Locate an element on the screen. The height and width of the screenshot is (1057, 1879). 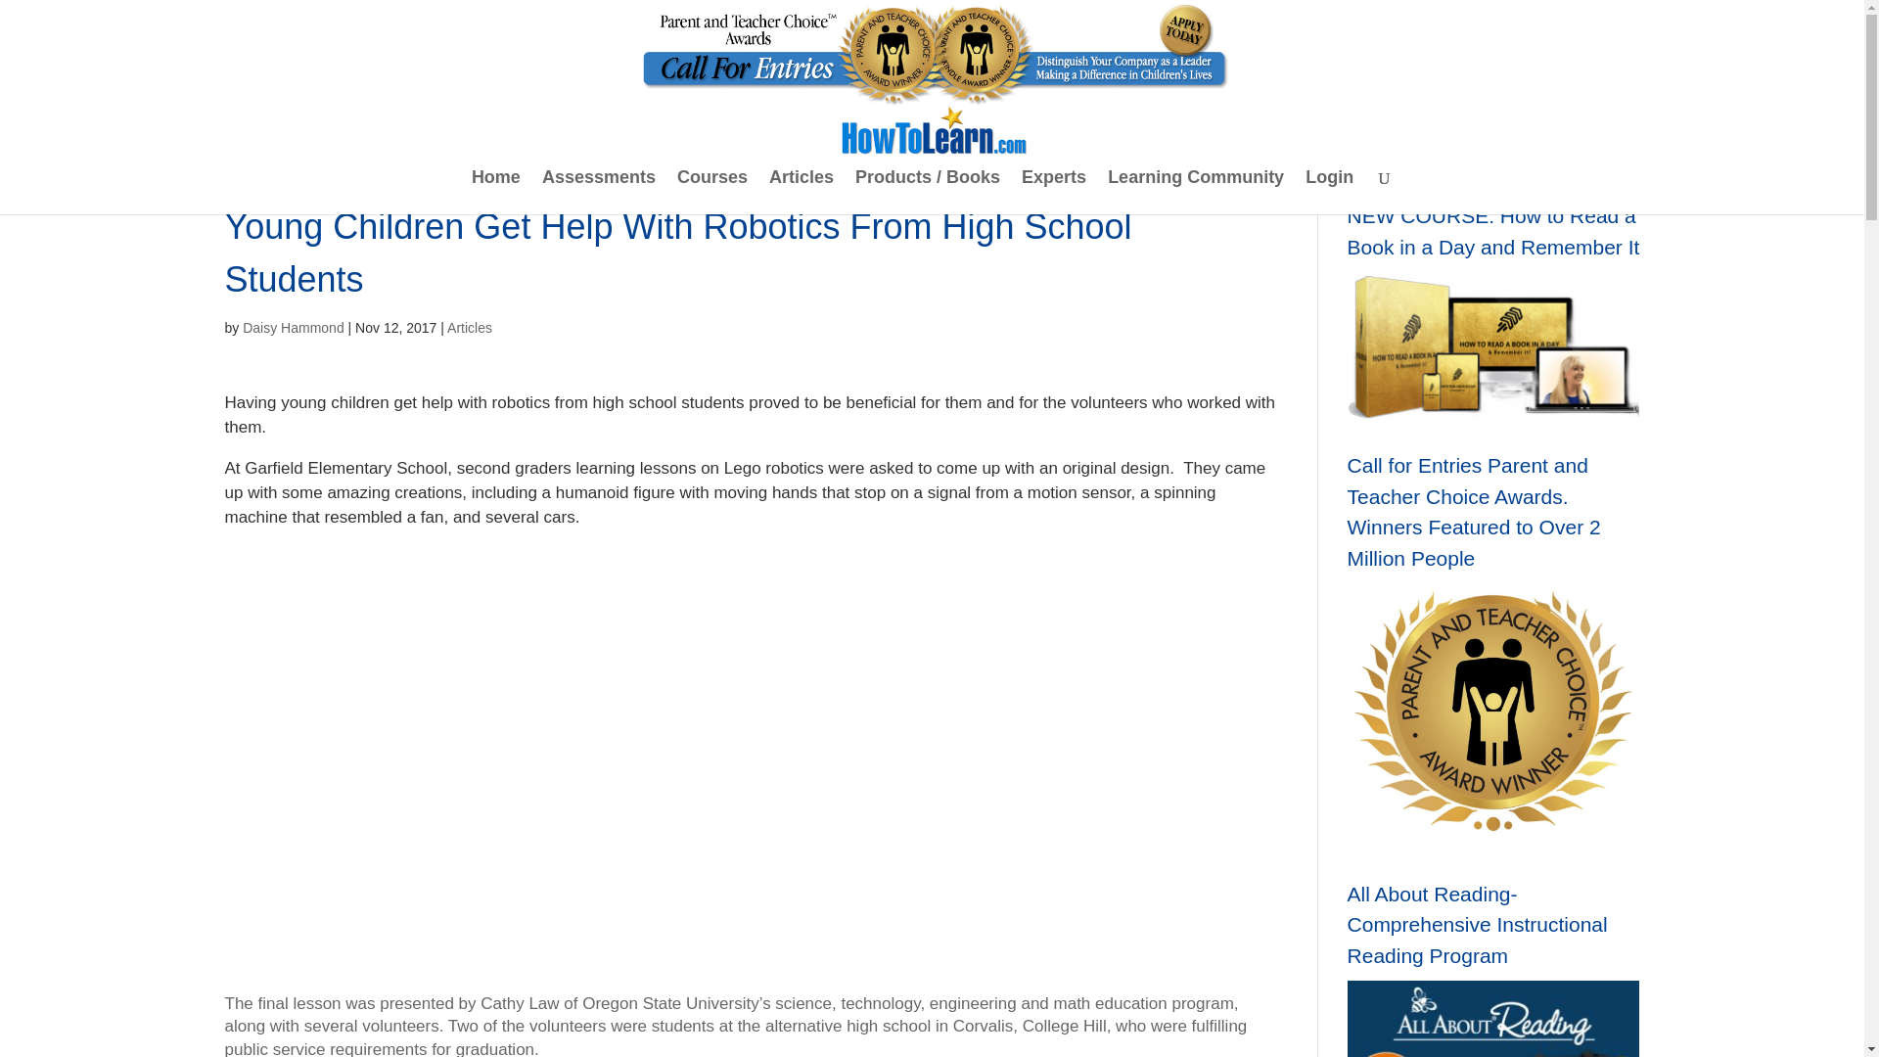
Courses is located at coordinates (712, 192).